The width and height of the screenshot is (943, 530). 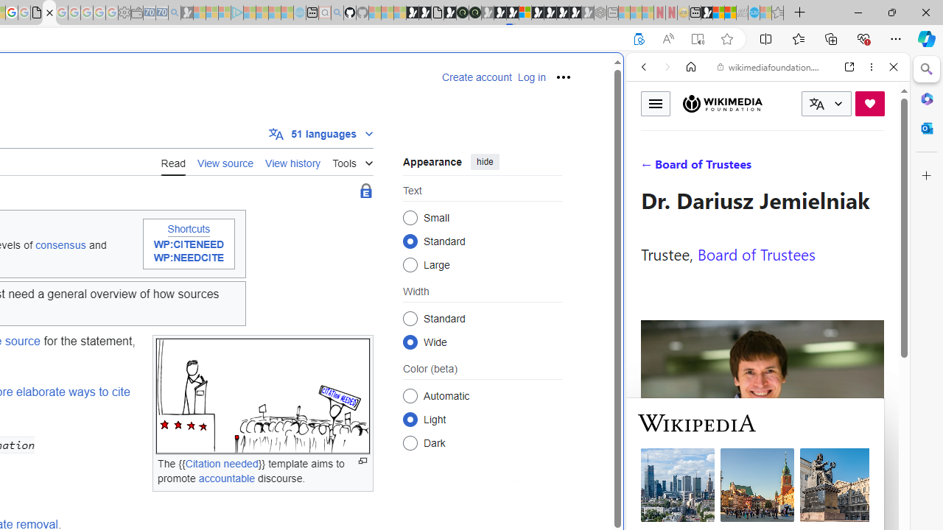 What do you see at coordinates (771, 66) in the screenshot?
I see `wikimediafoundation.org` at bounding box center [771, 66].